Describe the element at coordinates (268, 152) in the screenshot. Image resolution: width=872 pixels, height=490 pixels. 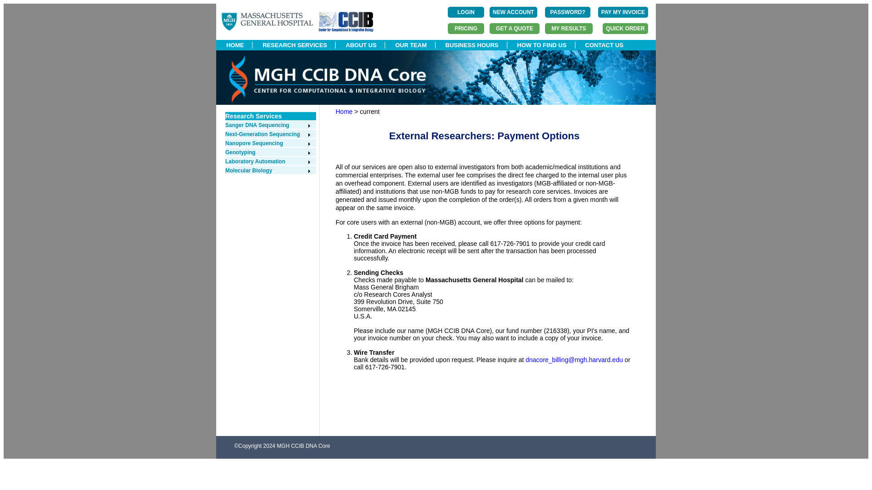
I see `Genotyping` at that location.